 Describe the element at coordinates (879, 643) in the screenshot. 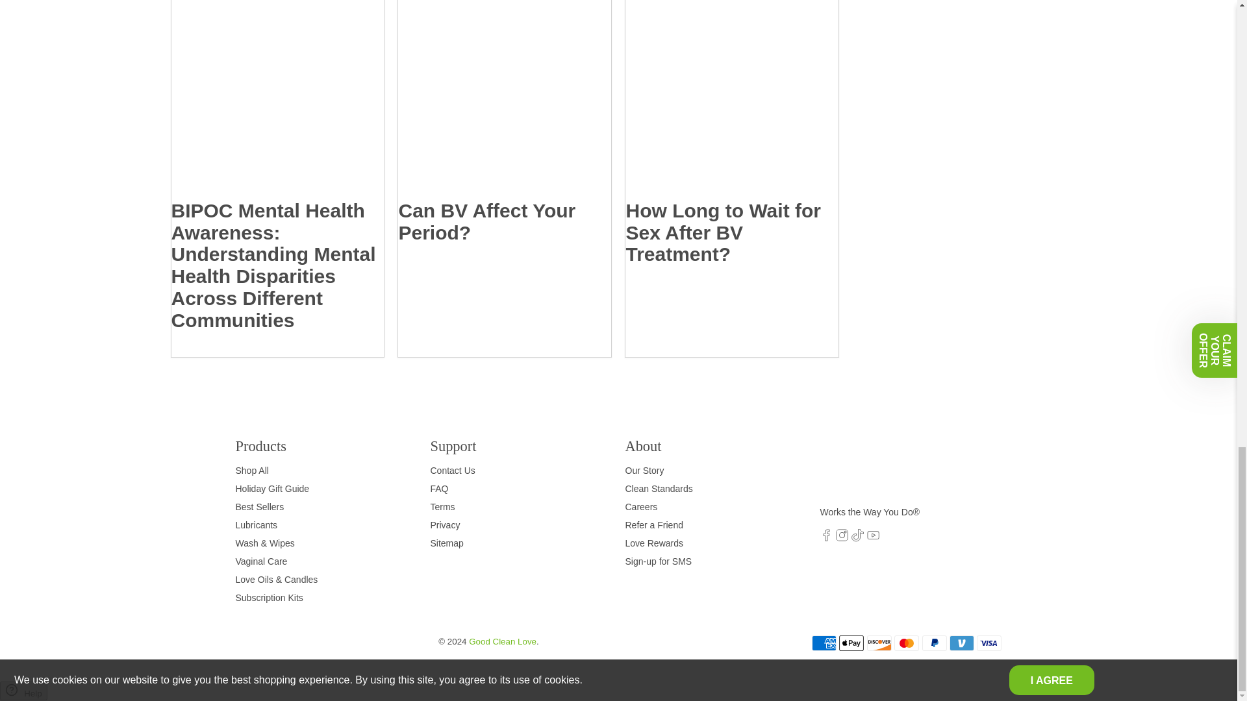

I see `Discover` at that location.